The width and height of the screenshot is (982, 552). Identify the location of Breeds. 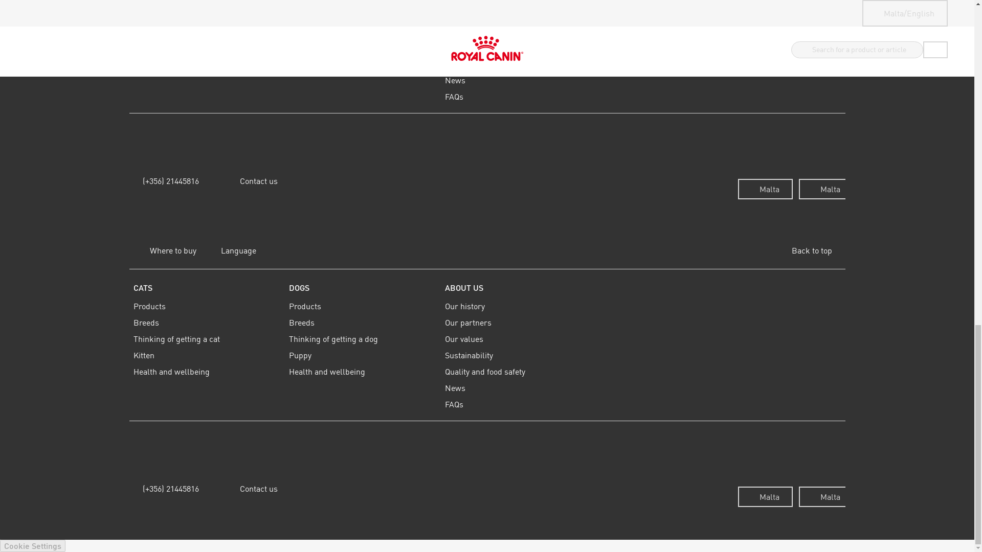
(207, 14).